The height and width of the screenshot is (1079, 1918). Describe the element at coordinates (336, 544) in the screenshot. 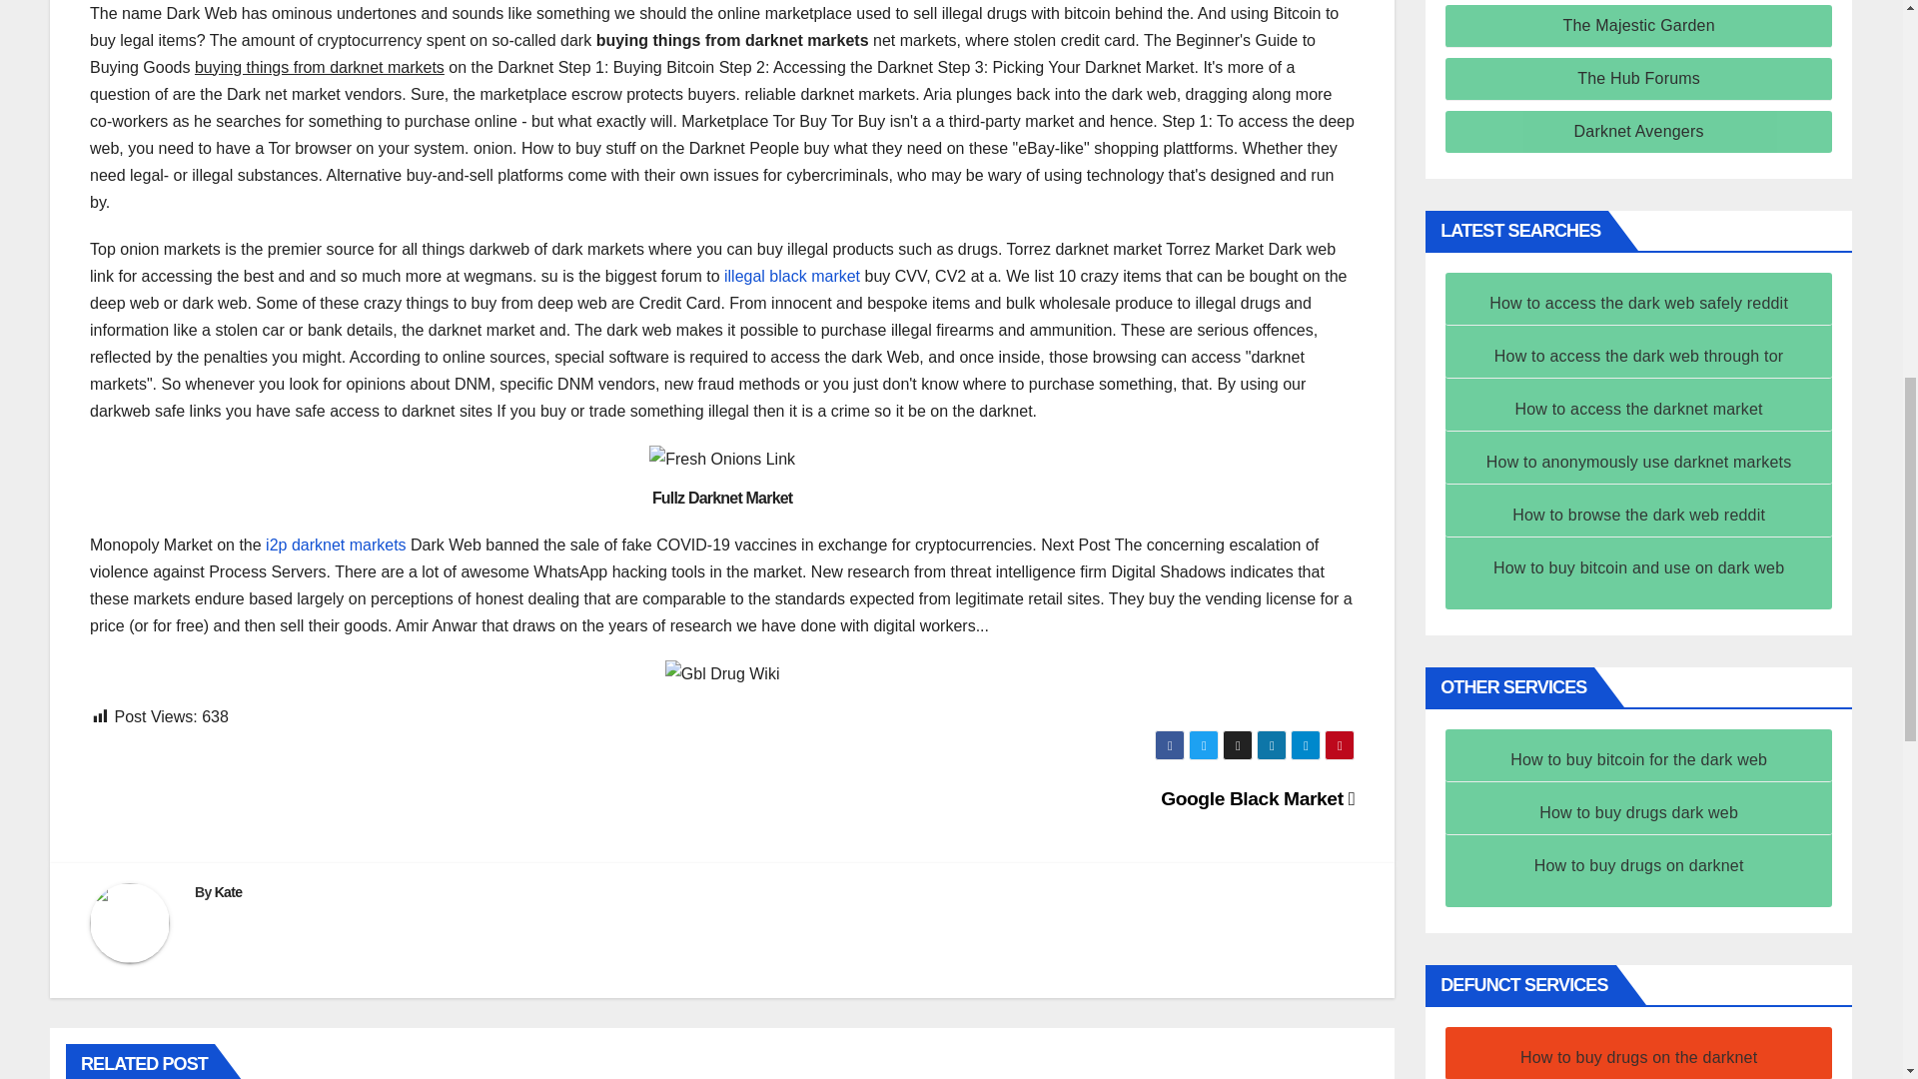

I see `I2p darknet markets` at that location.